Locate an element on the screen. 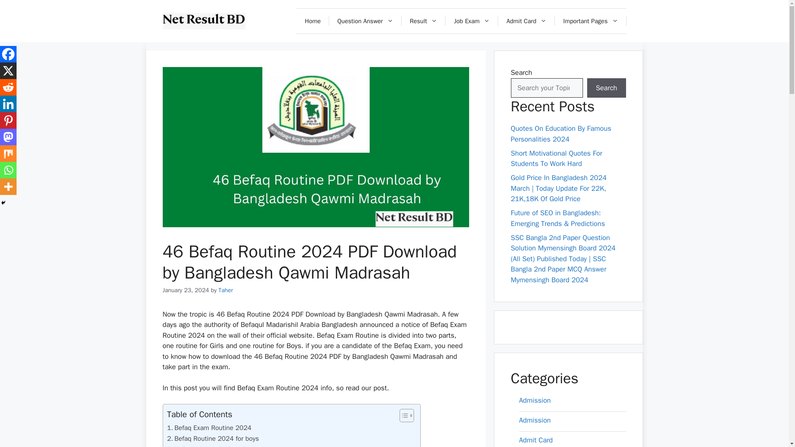  Job Exam is located at coordinates (472, 21).